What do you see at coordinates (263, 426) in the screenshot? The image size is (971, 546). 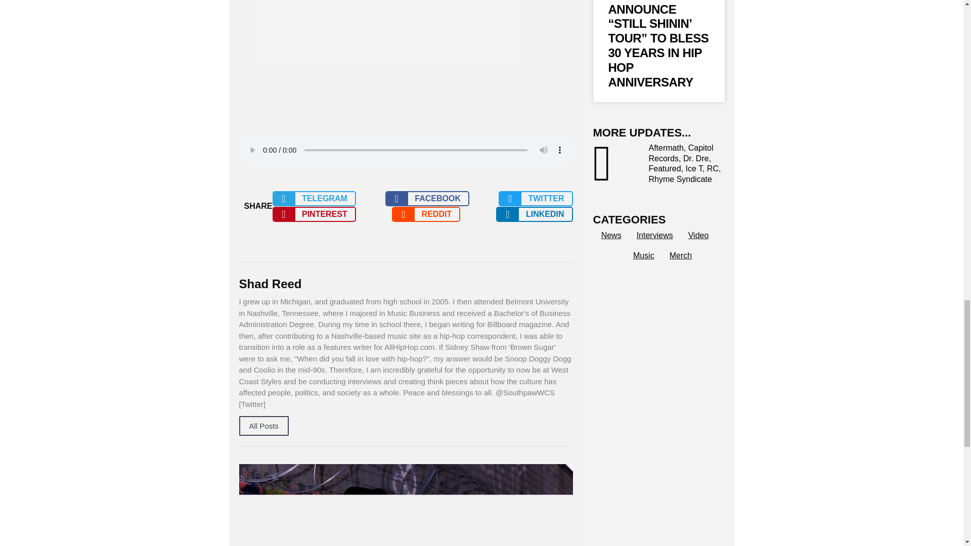 I see `All Posts` at bounding box center [263, 426].